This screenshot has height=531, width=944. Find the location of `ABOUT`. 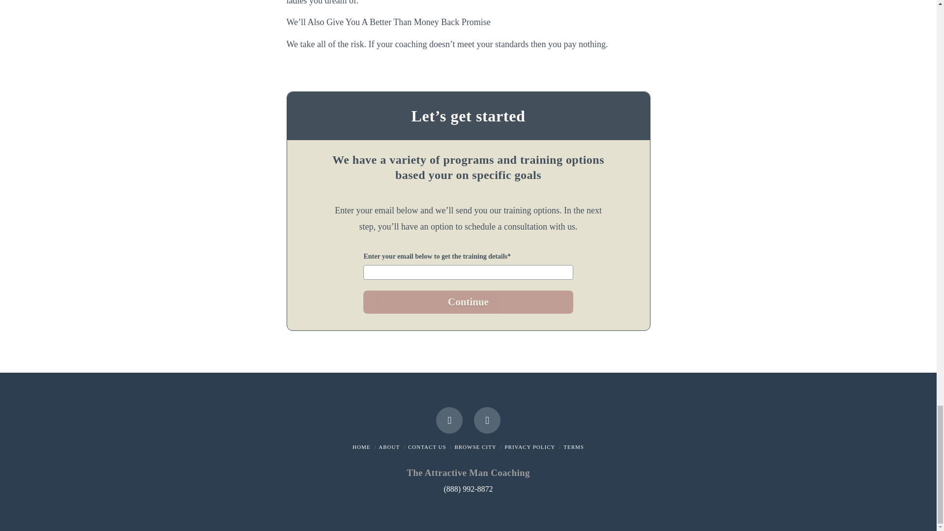

ABOUT is located at coordinates (388, 446).